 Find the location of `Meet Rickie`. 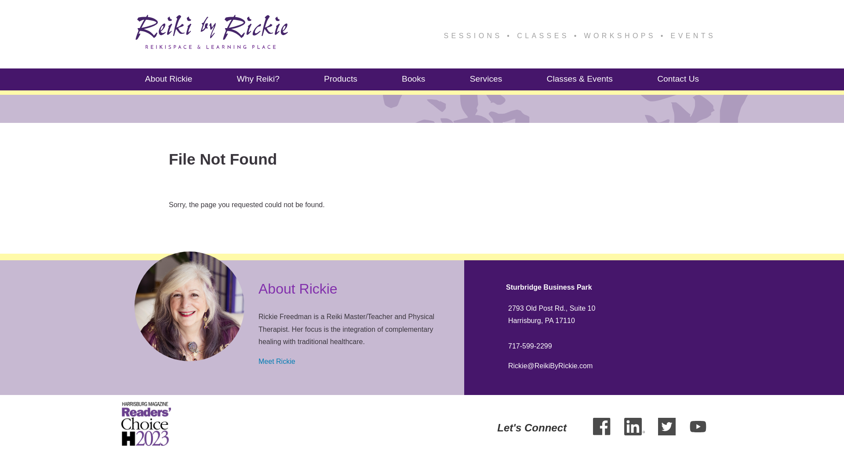

Meet Rickie is located at coordinates (277, 361).